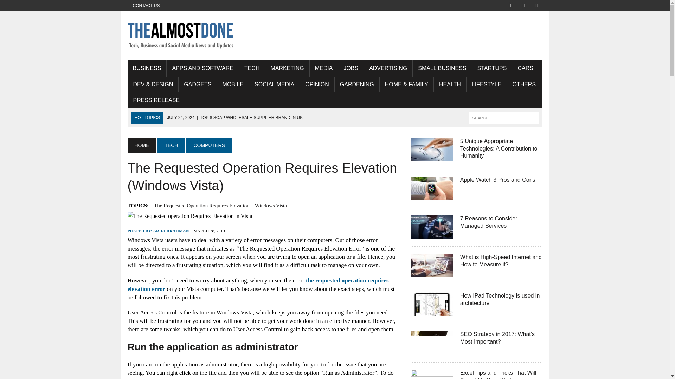 Image resolution: width=675 pixels, height=379 pixels. What do you see at coordinates (432, 195) in the screenshot?
I see `Apple Watch 3 Pros and Cons` at bounding box center [432, 195].